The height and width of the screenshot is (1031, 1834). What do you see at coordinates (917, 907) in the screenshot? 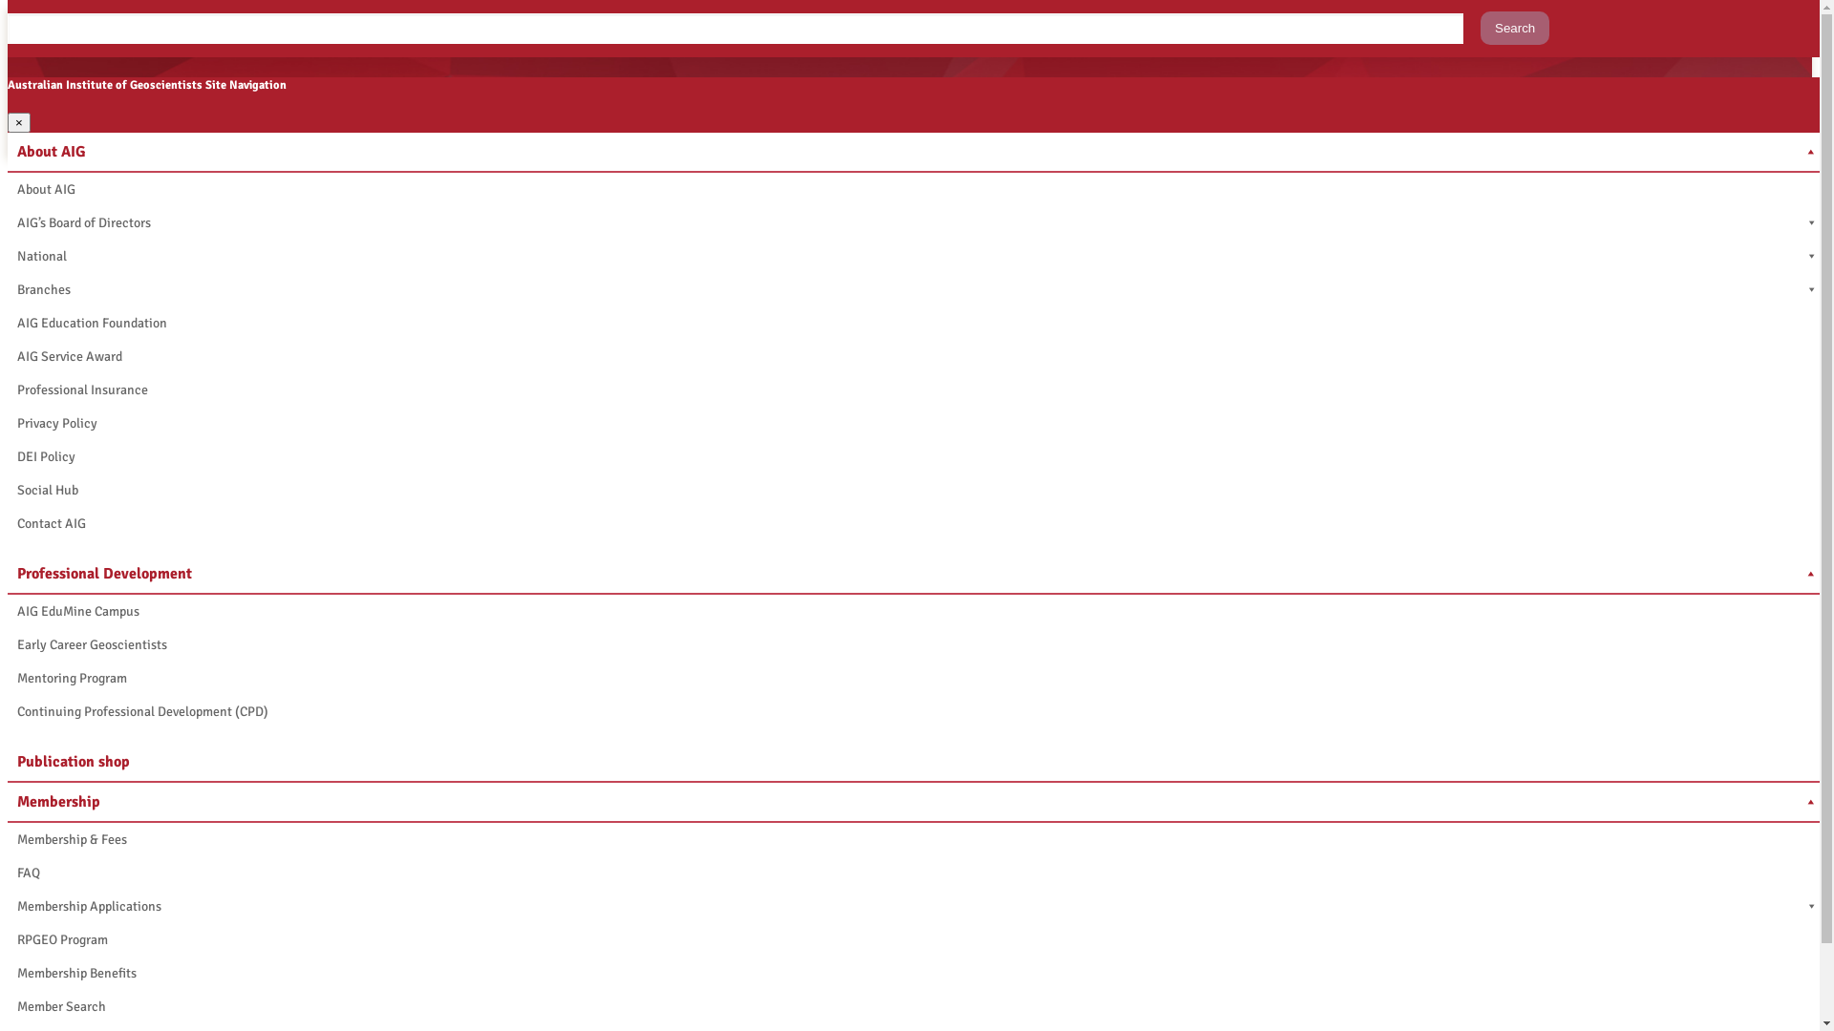
I see `Membership Applications` at bounding box center [917, 907].